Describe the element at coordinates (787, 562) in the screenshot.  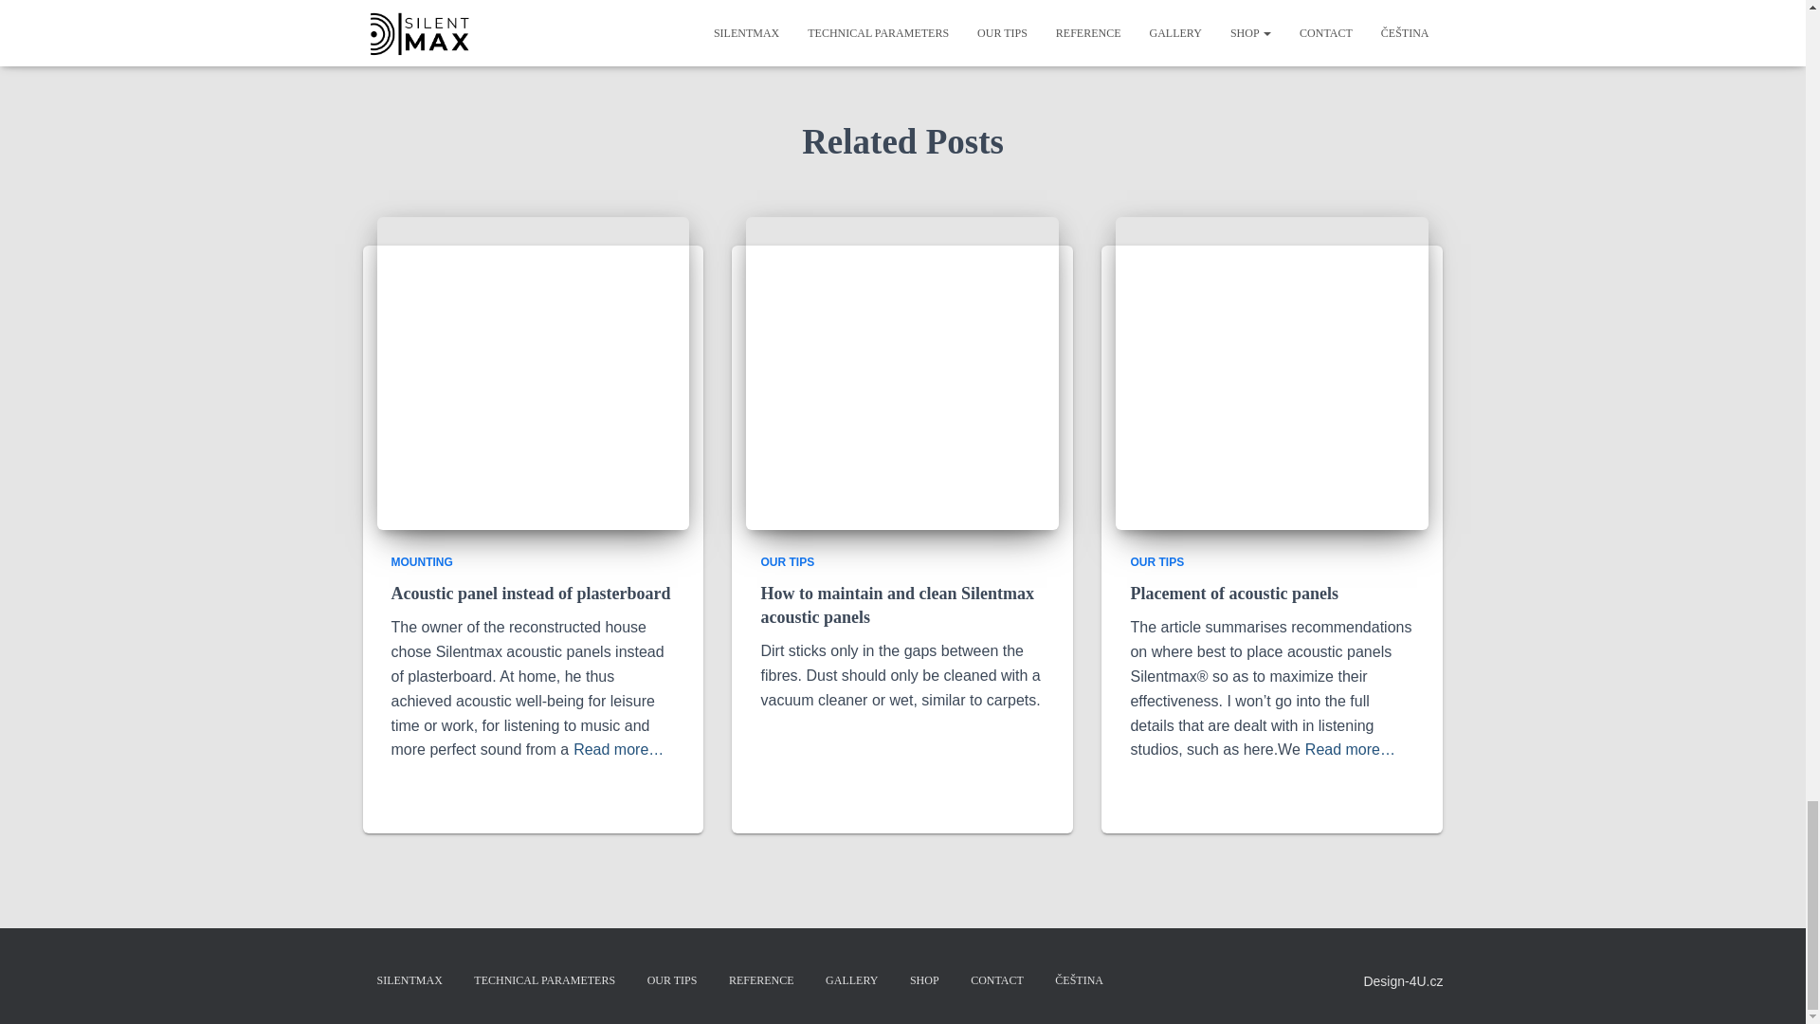
I see `OUR TIPS` at that location.